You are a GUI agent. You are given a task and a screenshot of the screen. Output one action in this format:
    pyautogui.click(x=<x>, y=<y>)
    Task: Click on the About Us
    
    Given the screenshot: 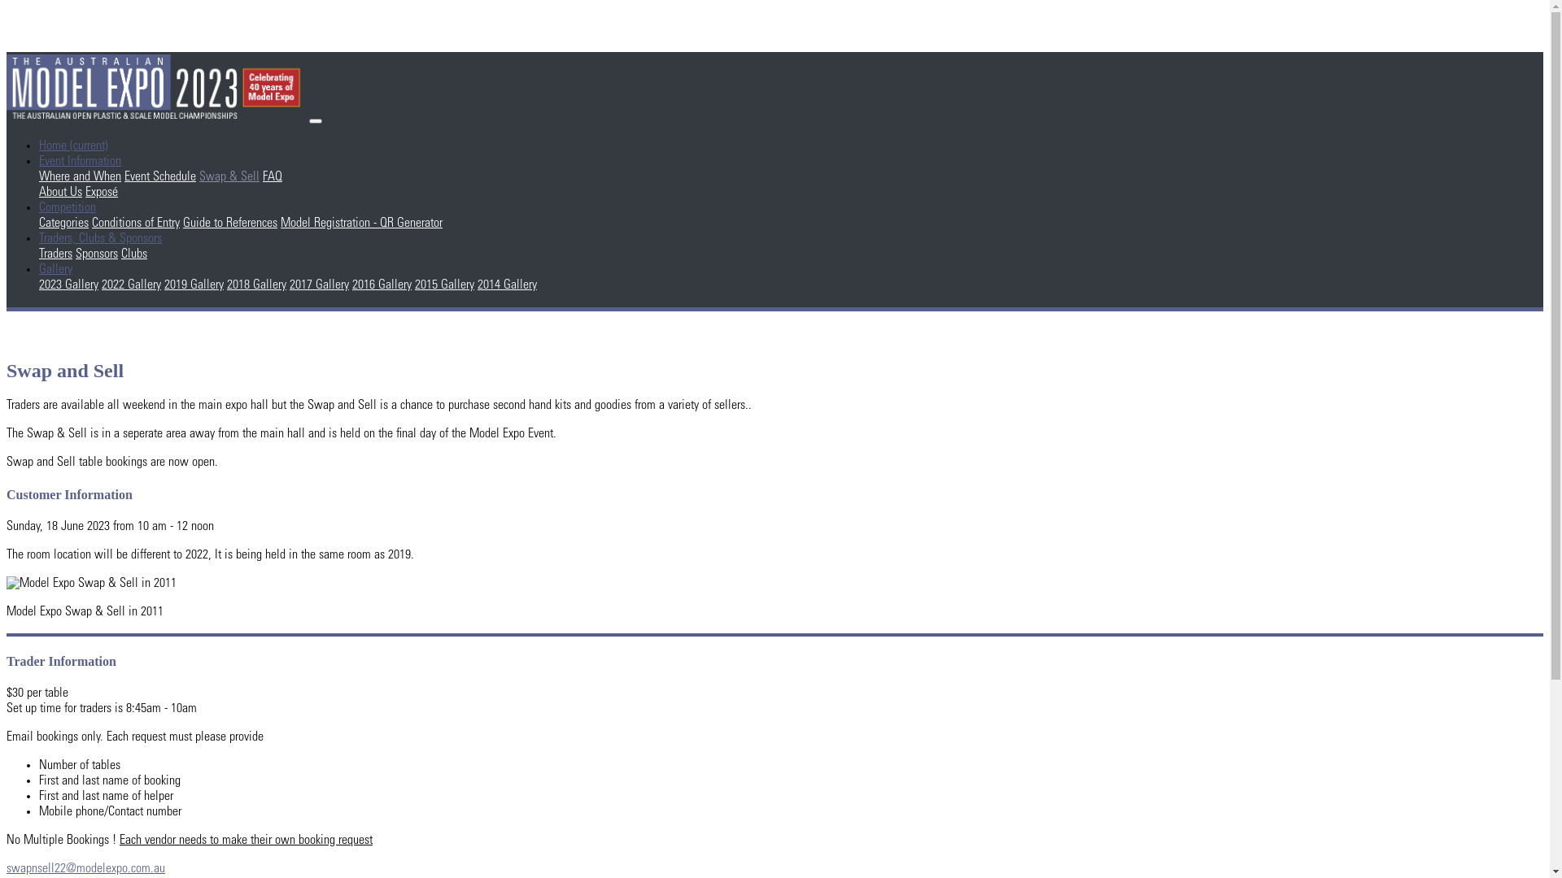 What is the action you would take?
    pyautogui.click(x=60, y=193)
    